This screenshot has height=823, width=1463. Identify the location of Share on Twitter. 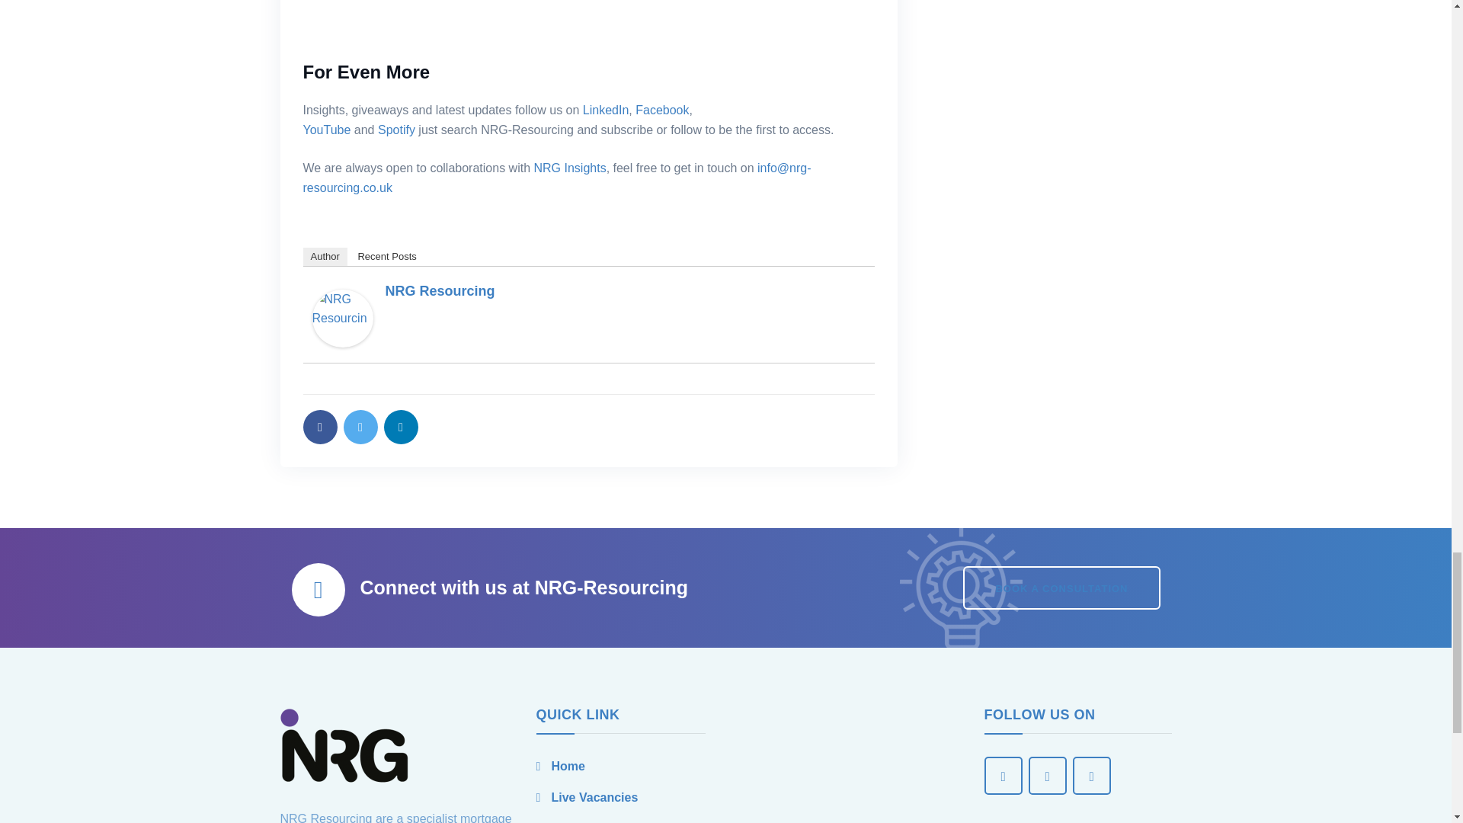
(360, 427).